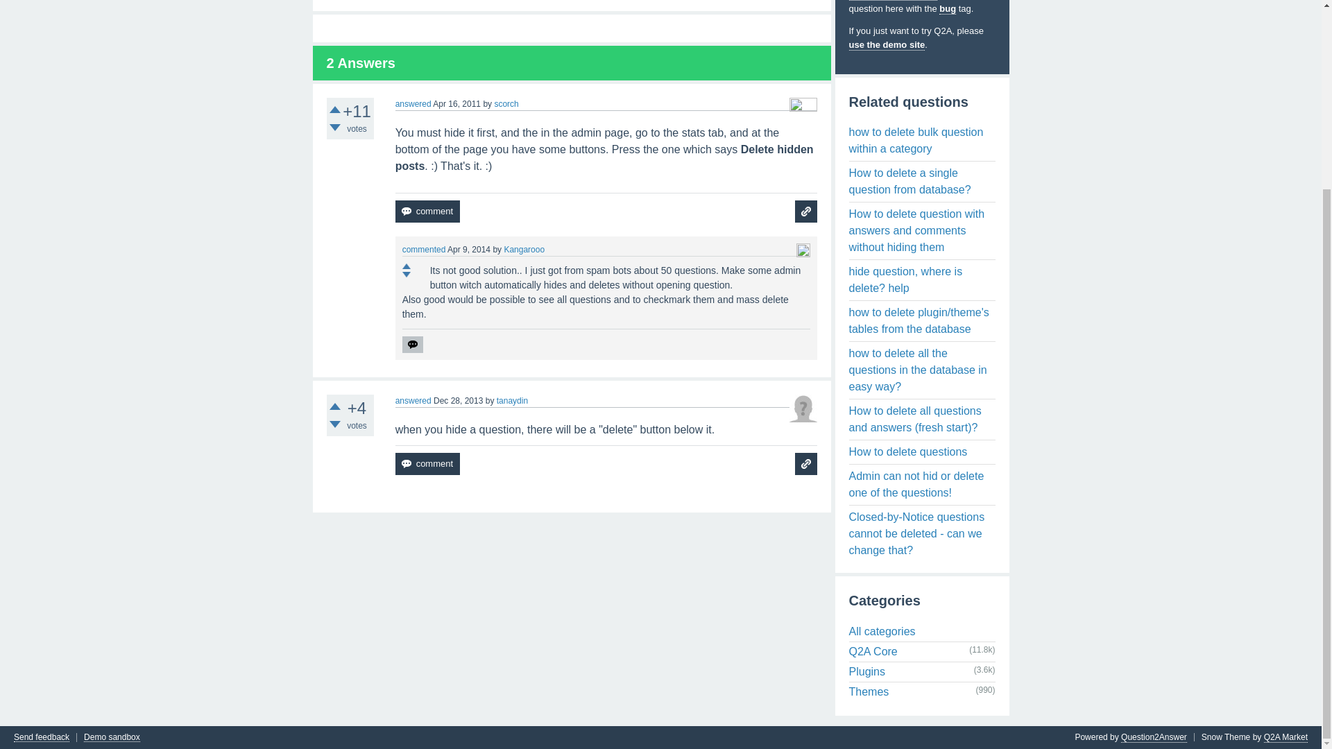 The image size is (1332, 749). What do you see at coordinates (506, 103) in the screenshot?
I see `scorch` at bounding box center [506, 103].